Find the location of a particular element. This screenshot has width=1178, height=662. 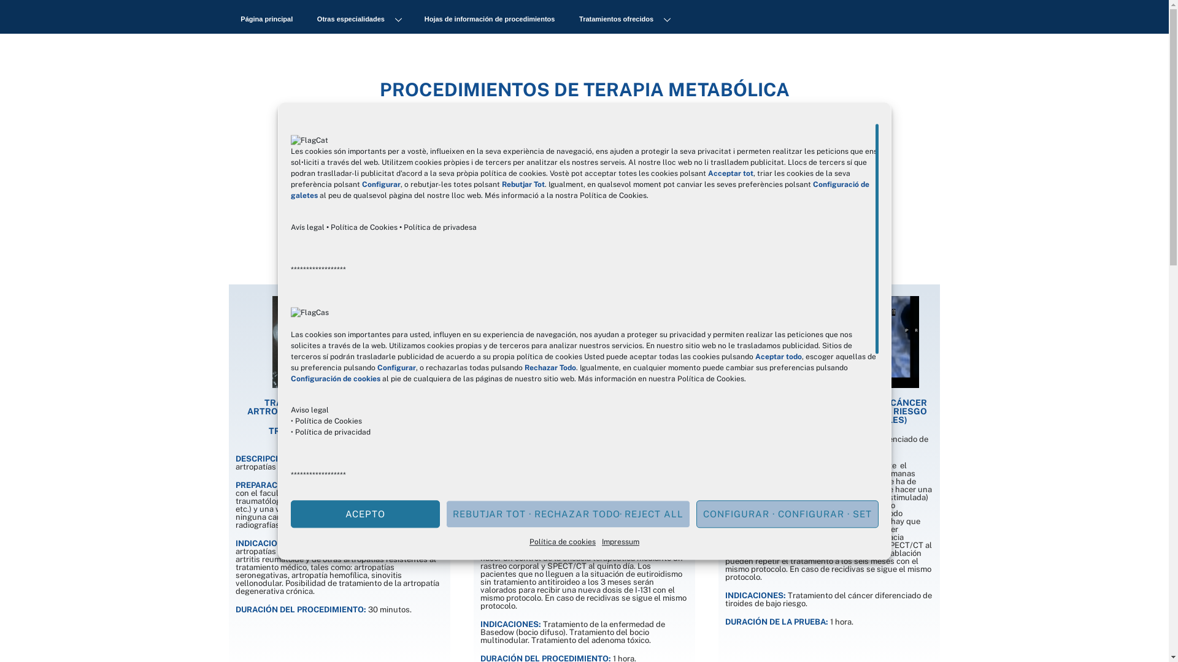

Privacy statement is located at coordinates (326, 649).